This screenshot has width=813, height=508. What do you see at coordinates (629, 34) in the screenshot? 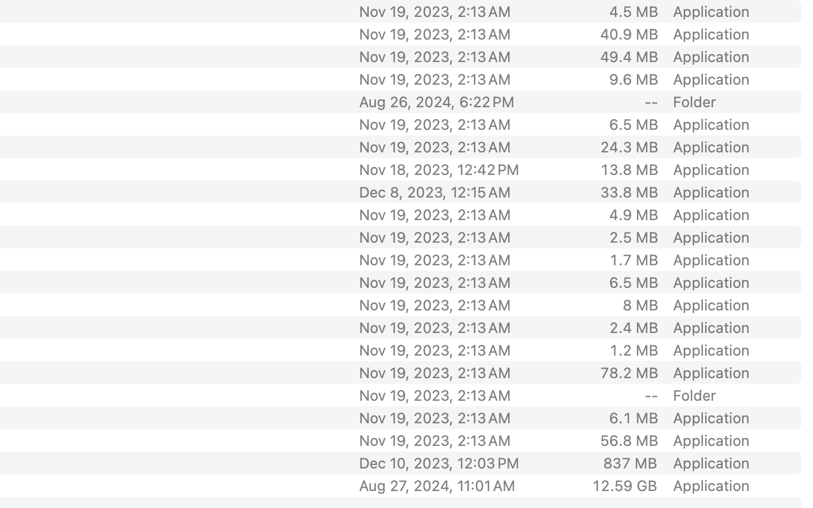
I see `40.9 MB` at bounding box center [629, 34].